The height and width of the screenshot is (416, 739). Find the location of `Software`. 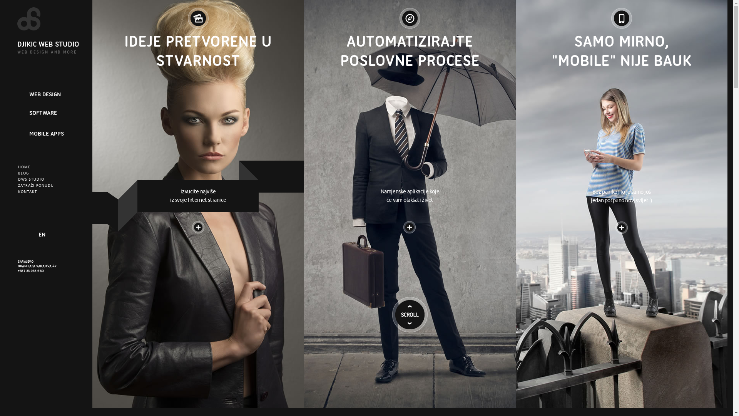

Software is located at coordinates (410, 220).